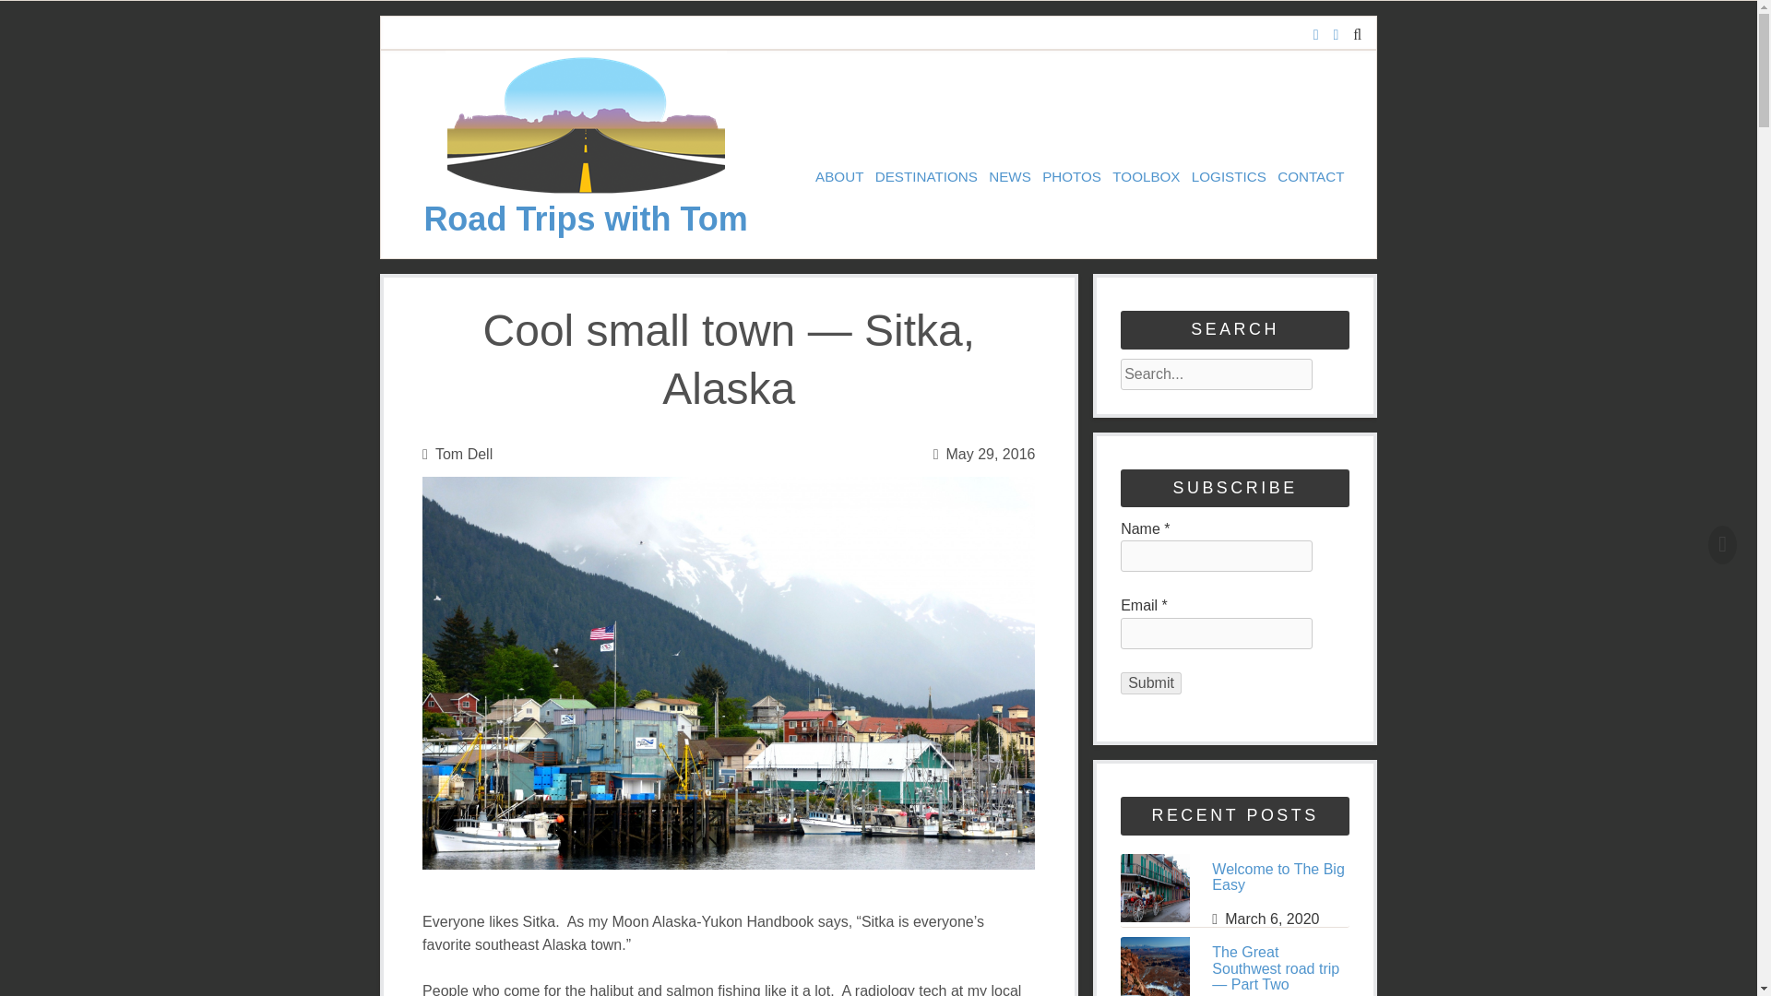 The width and height of the screenshot is (1771, 996). I want to click on NEWS, so click(1009, 177).